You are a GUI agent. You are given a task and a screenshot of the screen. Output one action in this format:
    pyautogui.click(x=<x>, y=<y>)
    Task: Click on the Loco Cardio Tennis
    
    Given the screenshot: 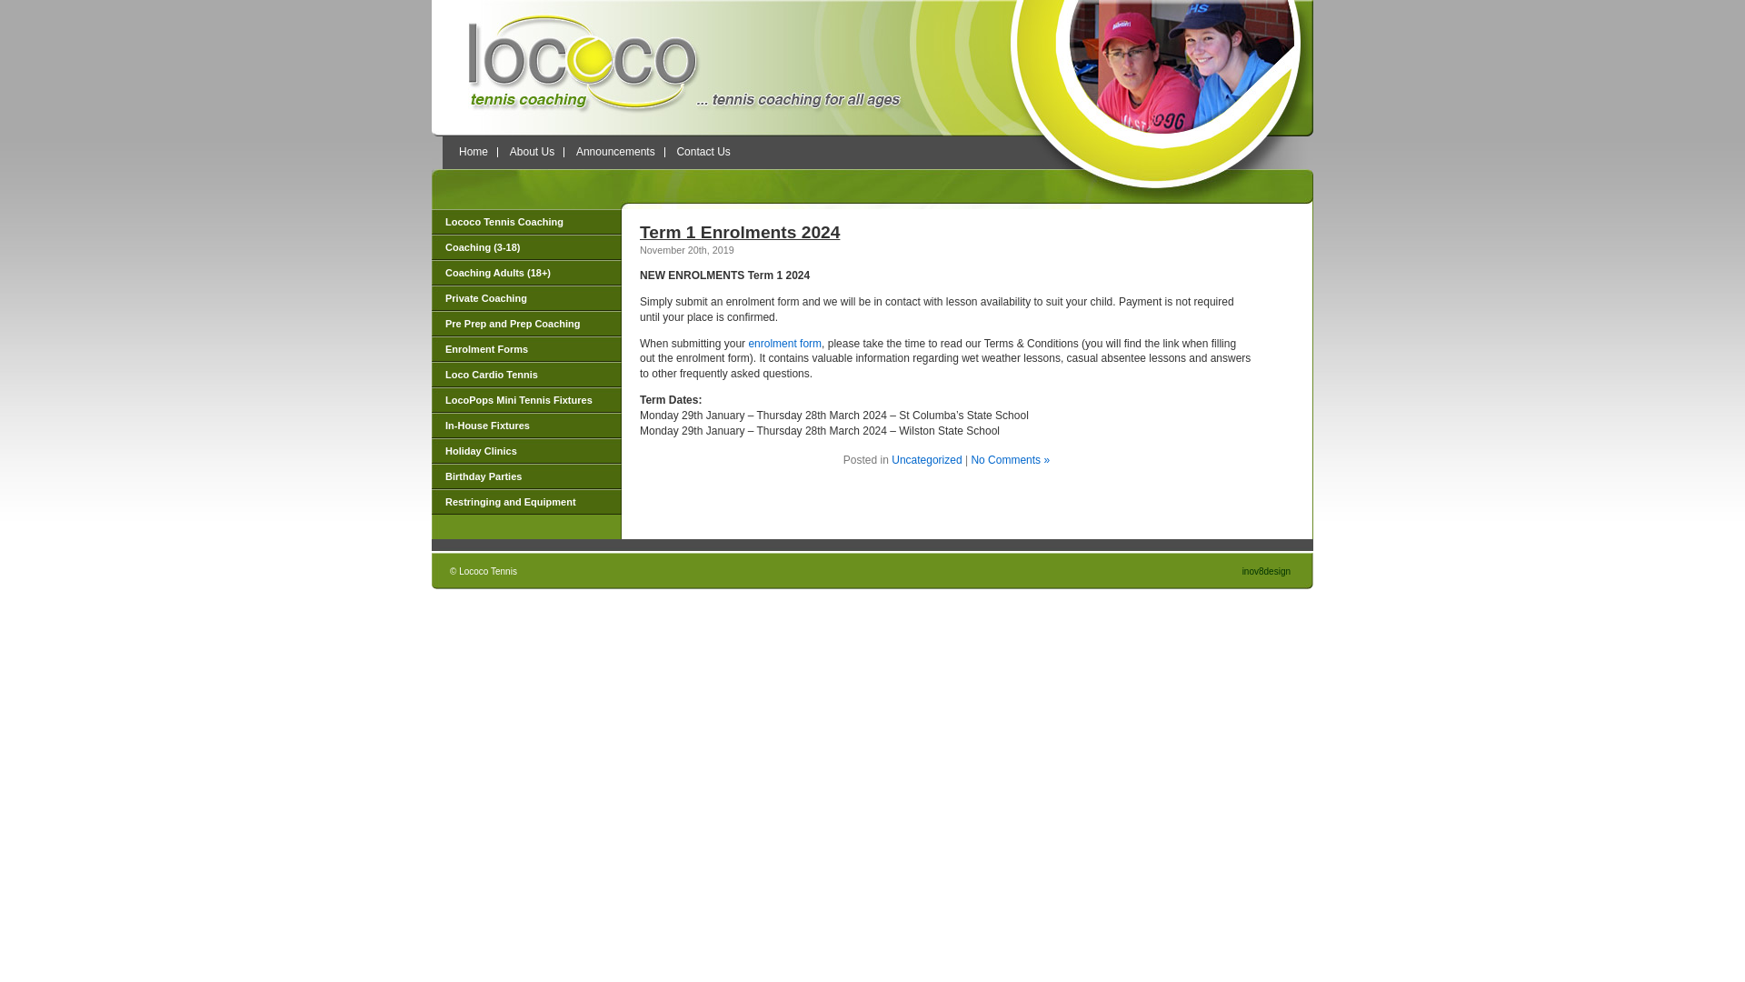 What is the action you would take?
    pyautogui.click(x=527, y=375)
    